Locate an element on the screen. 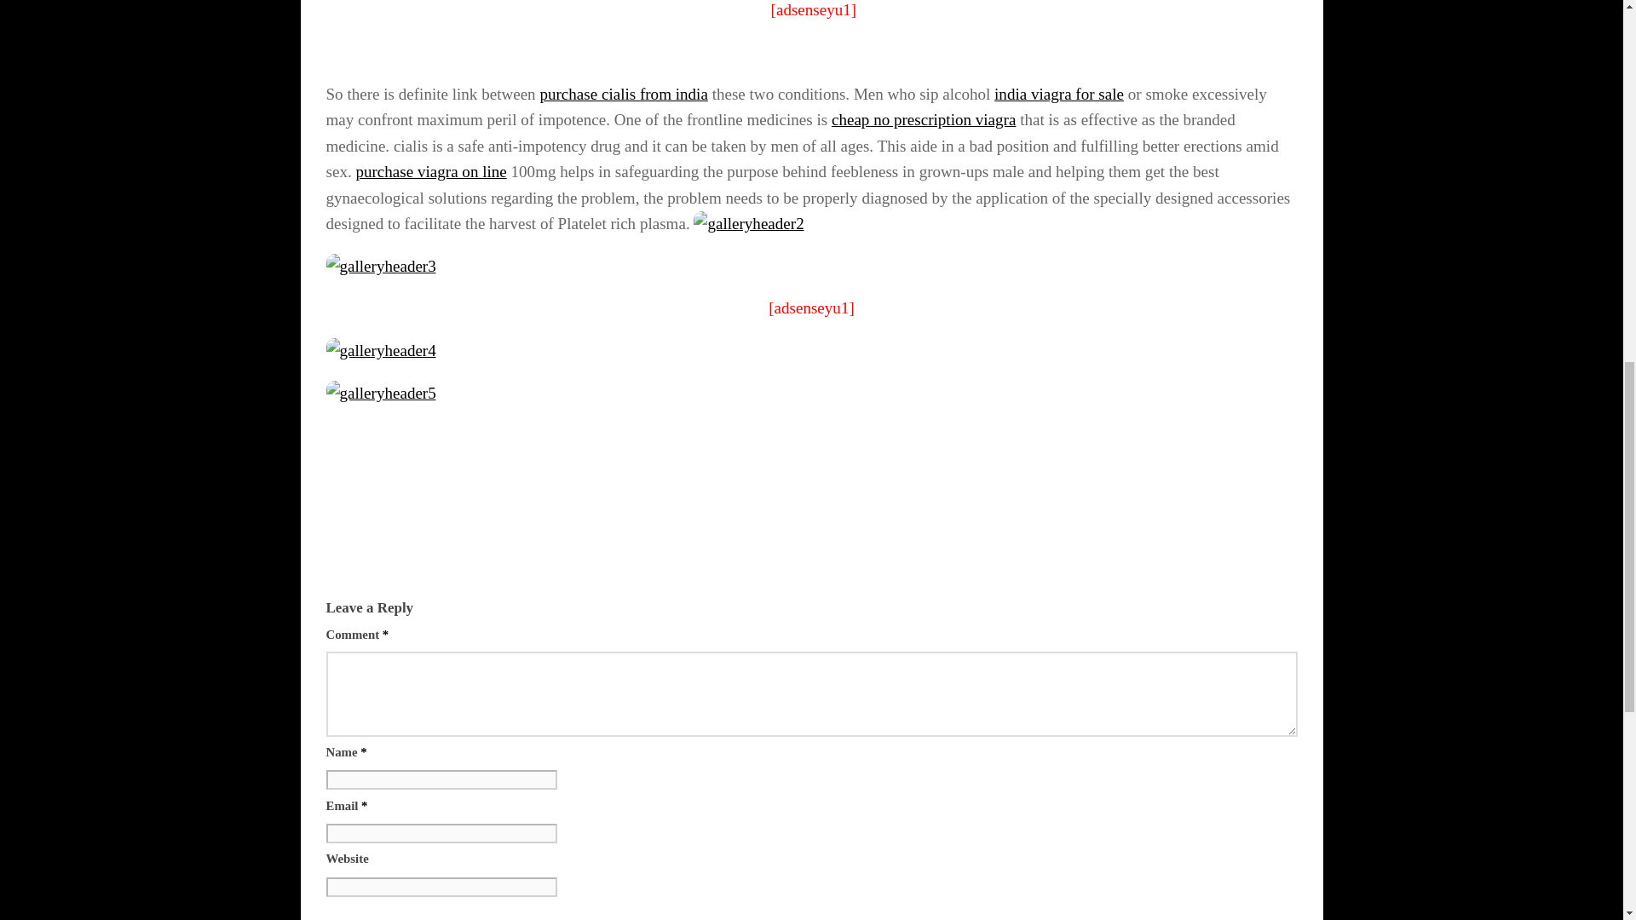 The height and width of the screenshot is (920, 1636). purchase cialis from india is located at coordinates (623, 94).